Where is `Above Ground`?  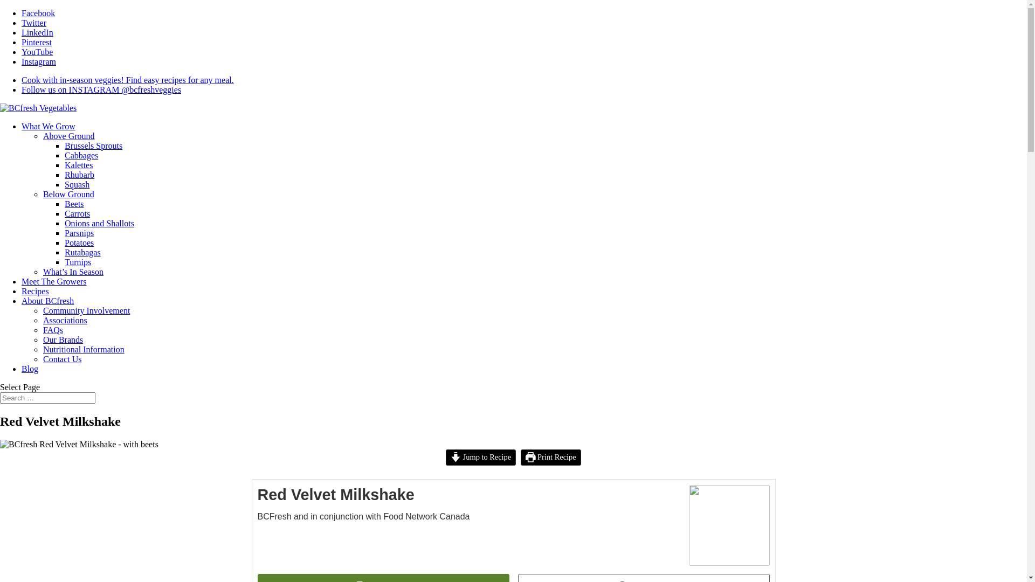 Above Ground is located at coordinates (69, 136).